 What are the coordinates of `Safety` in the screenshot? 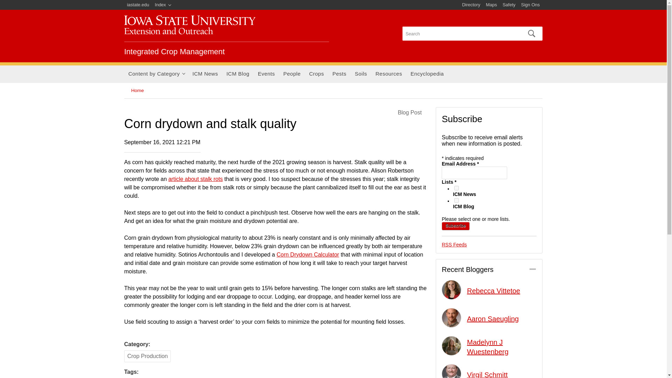 It's located at (509, 5).